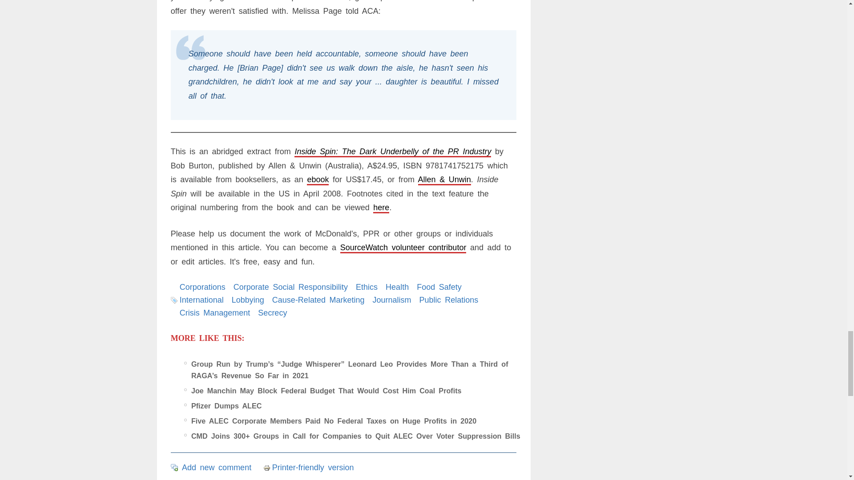  What do you see at coordinates (381, 207) in the screenshot?
I see `here` at bounding box center [381, 207].